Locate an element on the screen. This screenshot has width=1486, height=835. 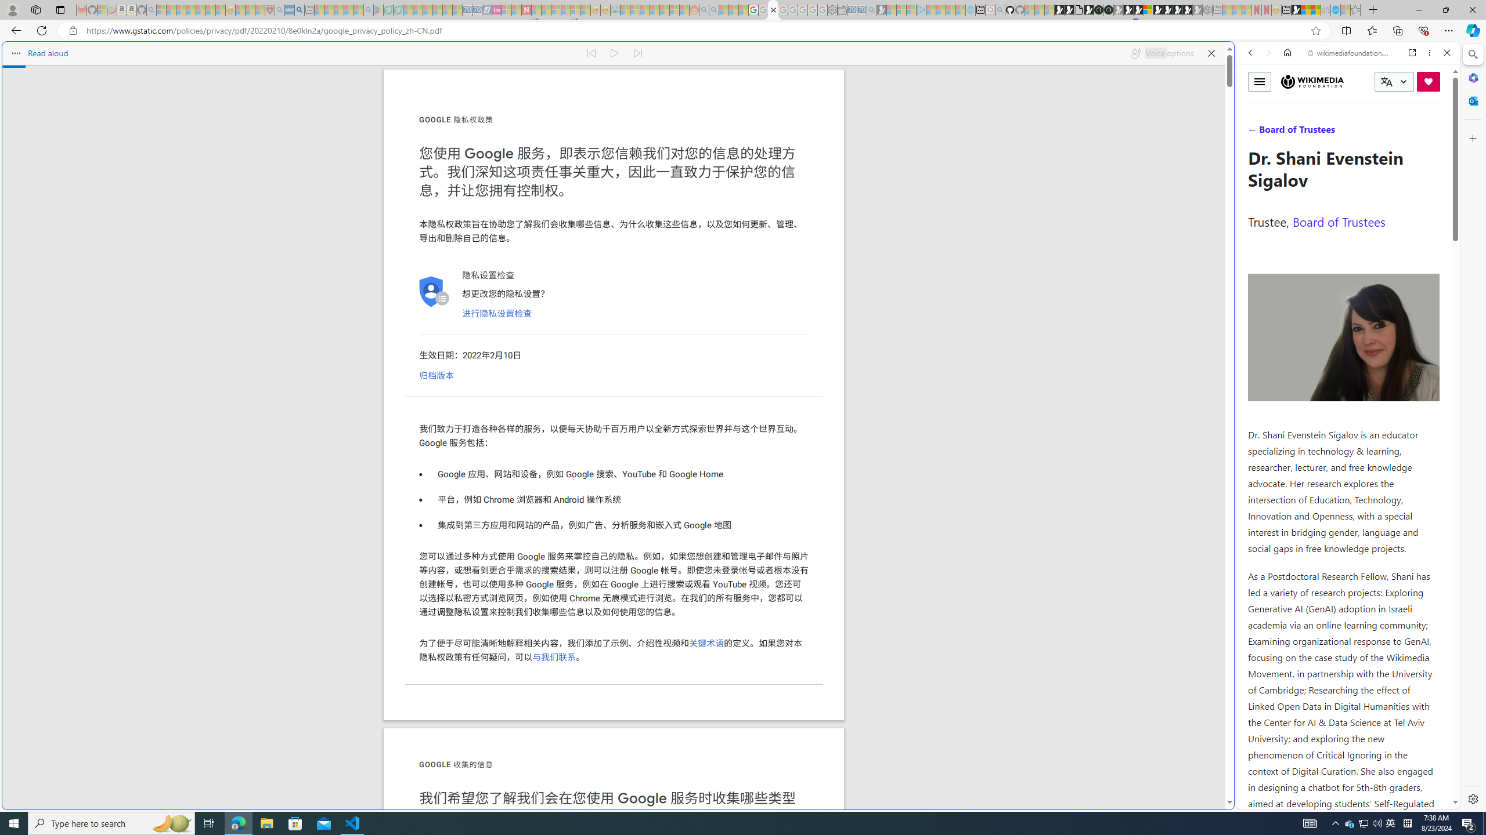
Cheap Car Rentals - Save70.com - Sleeping is located at coordinates (861, 10).